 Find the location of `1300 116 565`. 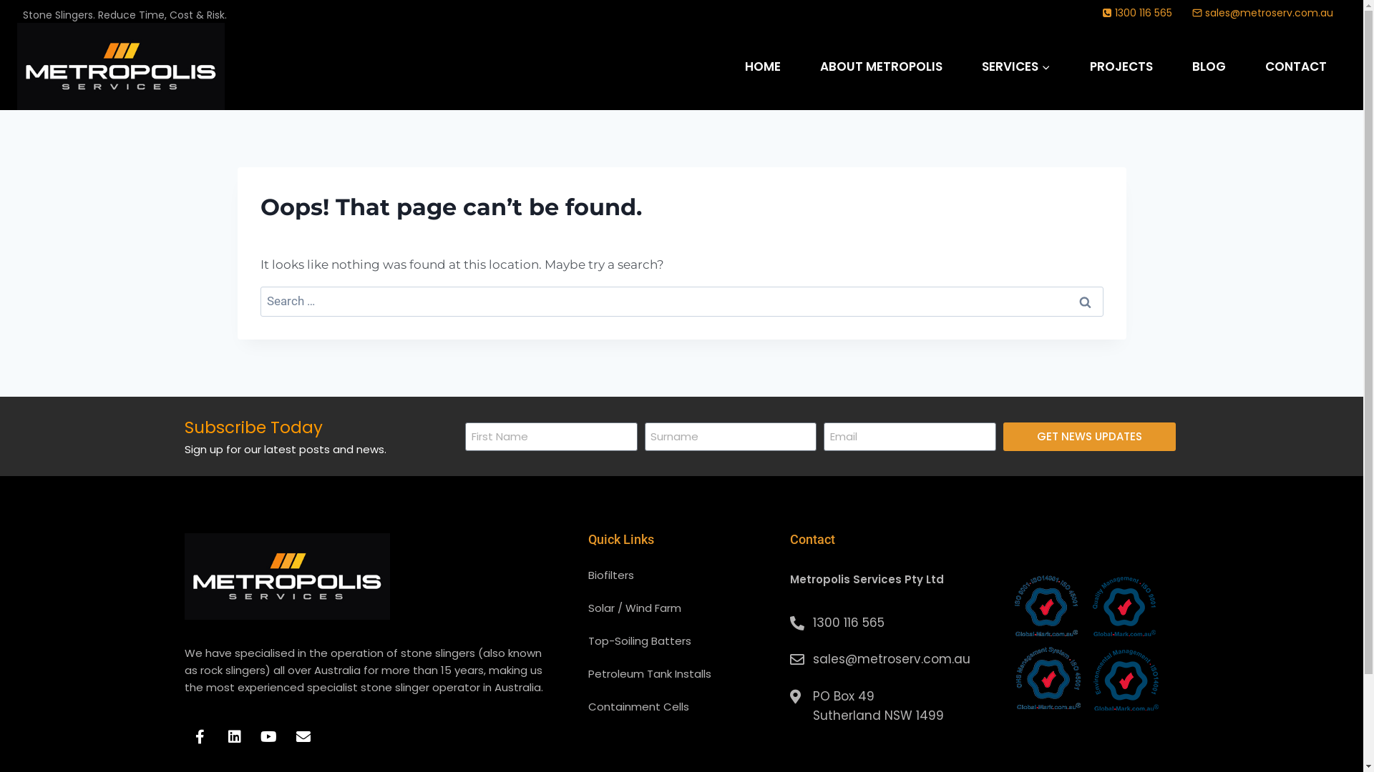

1300 116 565 is located at coordinates (884, 623).